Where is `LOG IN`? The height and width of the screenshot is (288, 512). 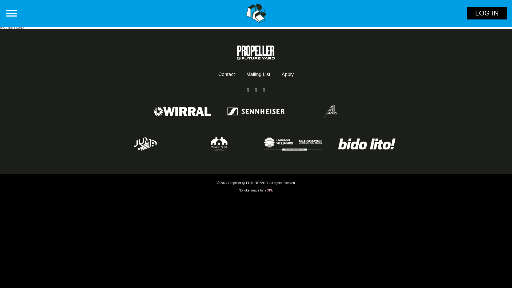
LOG IN is located at coordinates (487, 13).